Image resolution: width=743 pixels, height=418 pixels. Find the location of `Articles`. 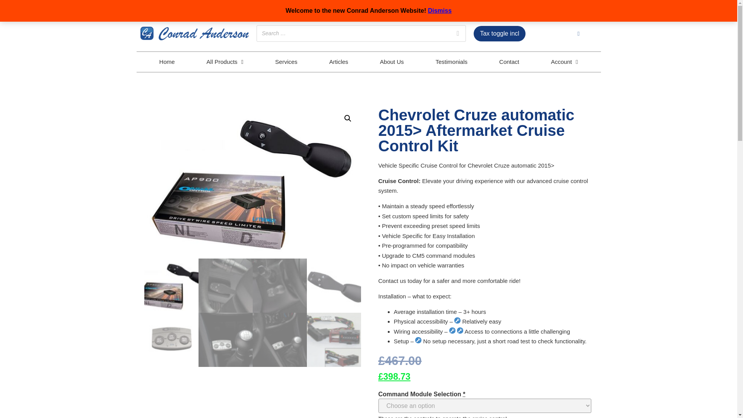

Articles is located at coordinates (339, 62).